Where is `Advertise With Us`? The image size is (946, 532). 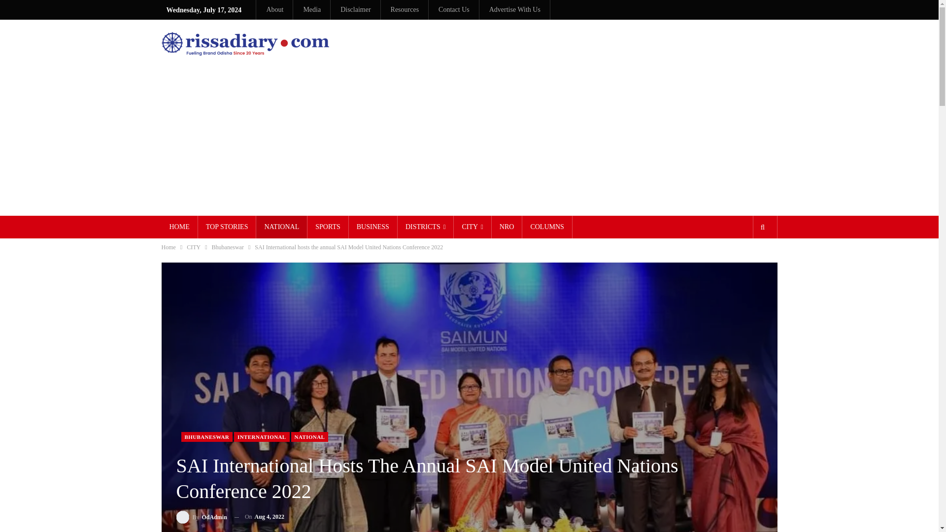 Advertise With Us is located at coordinates (514, 9).